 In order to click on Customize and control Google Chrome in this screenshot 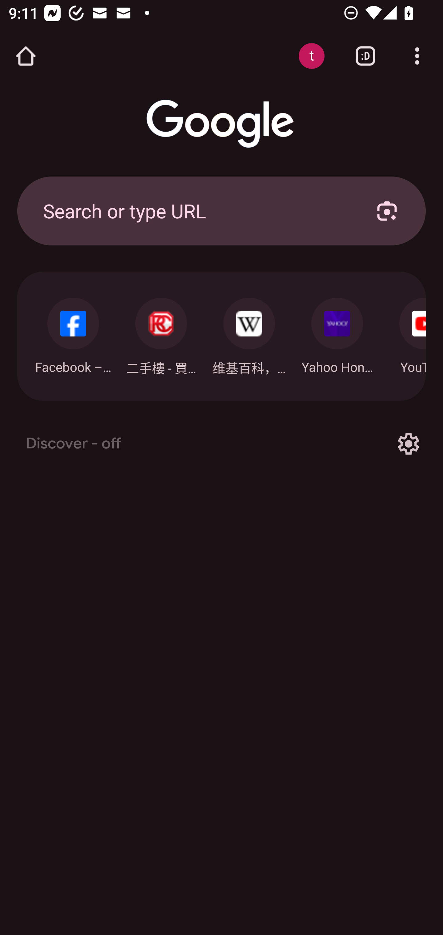, I will do `click(417, 56)`.